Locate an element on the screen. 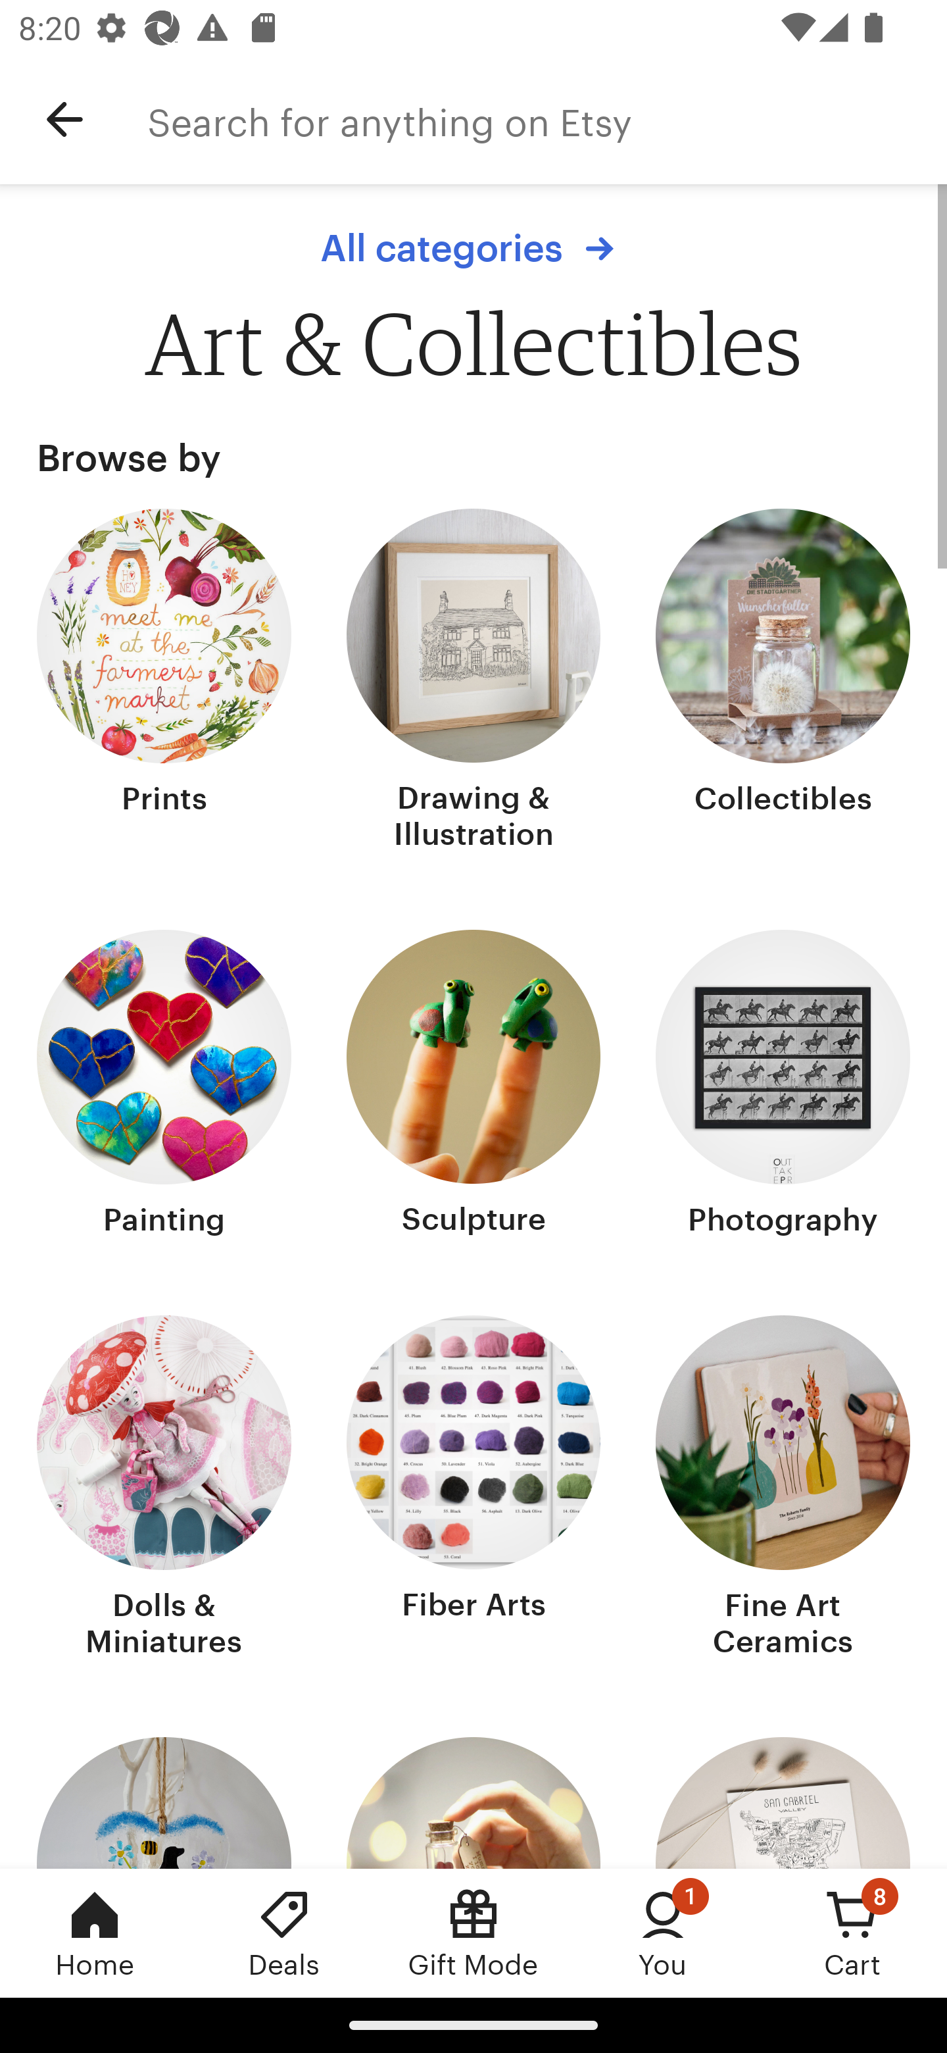 This screenshot has width=947, height=2053. Dolls & Miniatures is located at coordinates (164, 1489).